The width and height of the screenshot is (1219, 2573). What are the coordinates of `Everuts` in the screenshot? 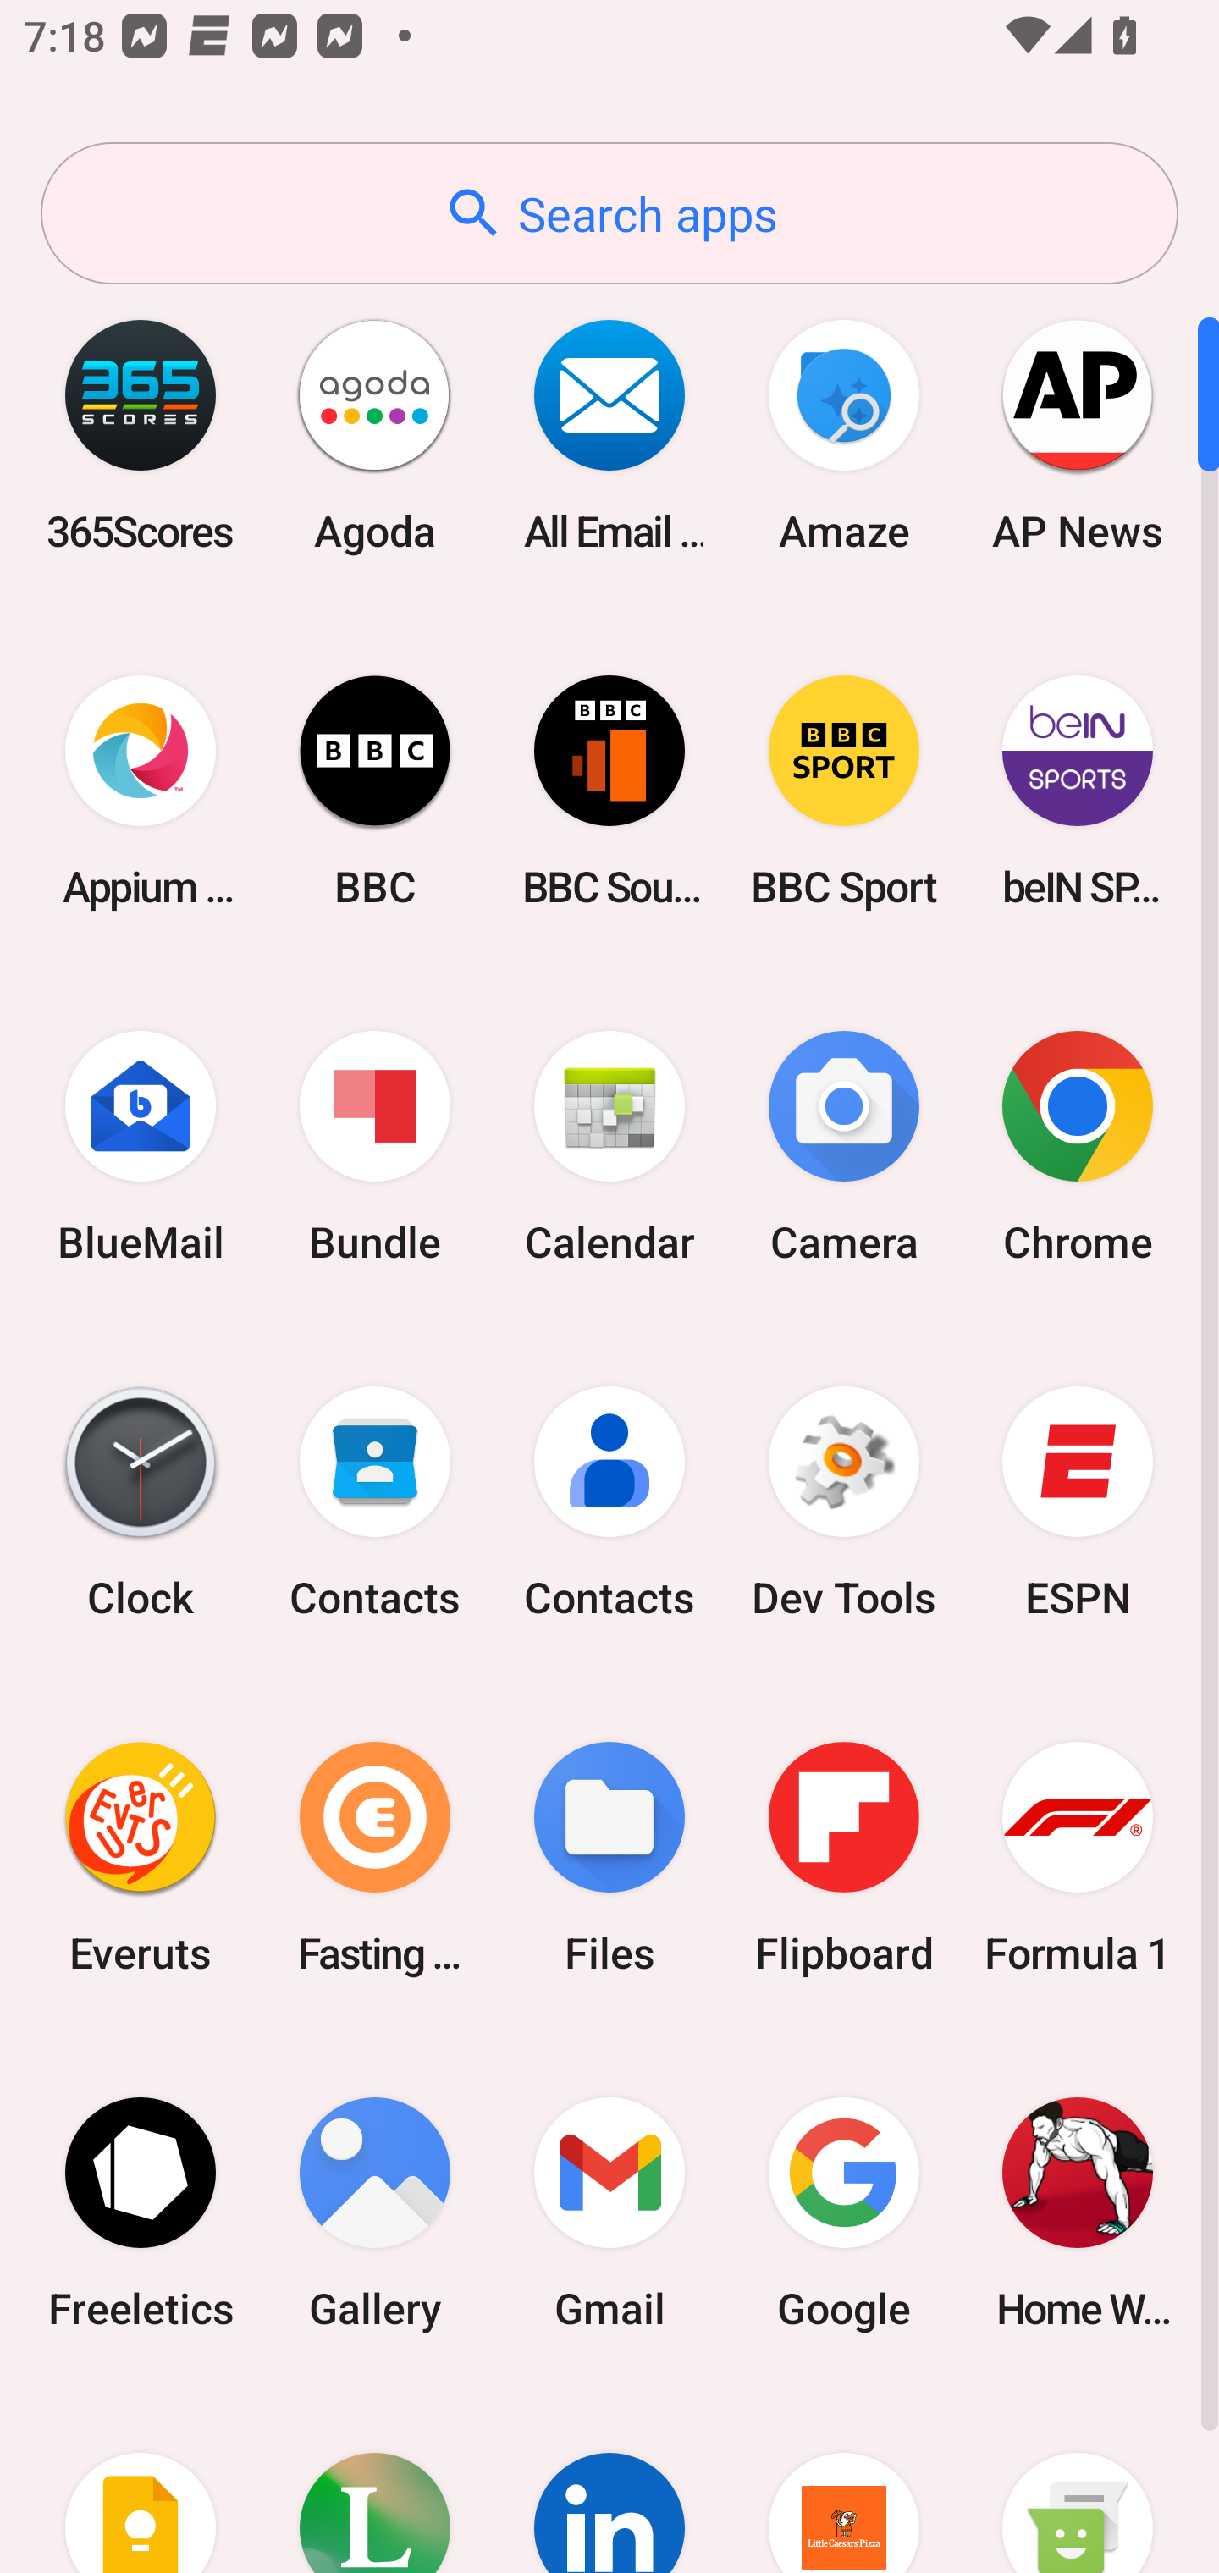 It's located at (141, 1857).